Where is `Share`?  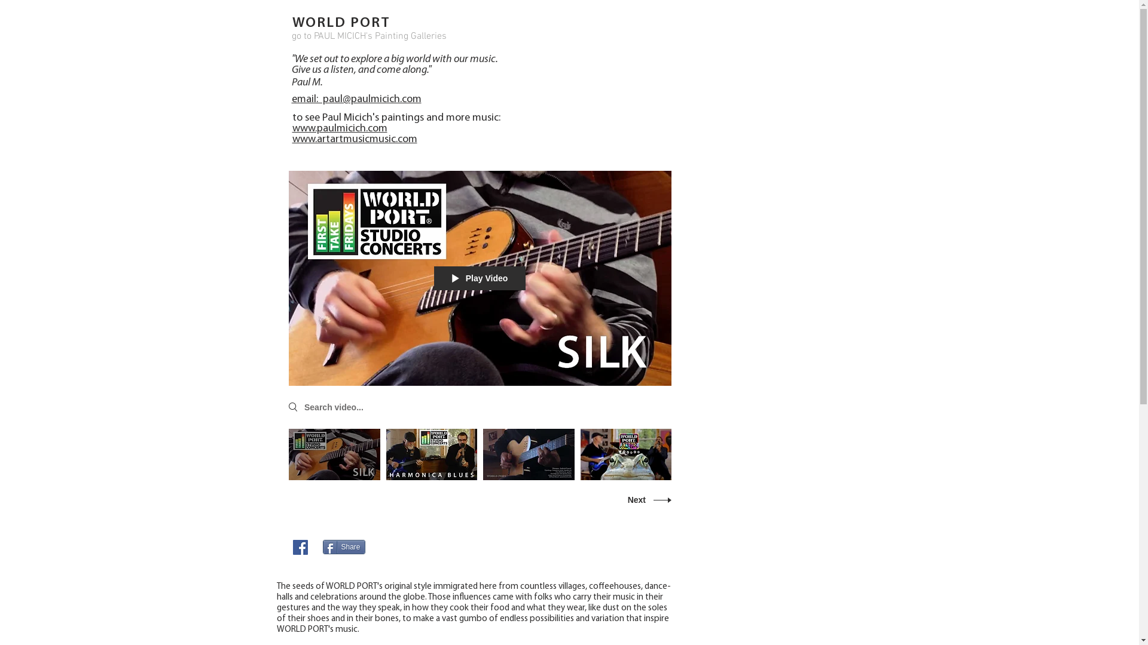
Share is located at coordinates (344, 547).